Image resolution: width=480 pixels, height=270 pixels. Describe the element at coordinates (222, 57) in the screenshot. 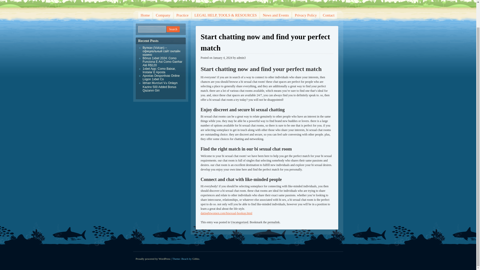

I see `January 4, 2024` at that location.